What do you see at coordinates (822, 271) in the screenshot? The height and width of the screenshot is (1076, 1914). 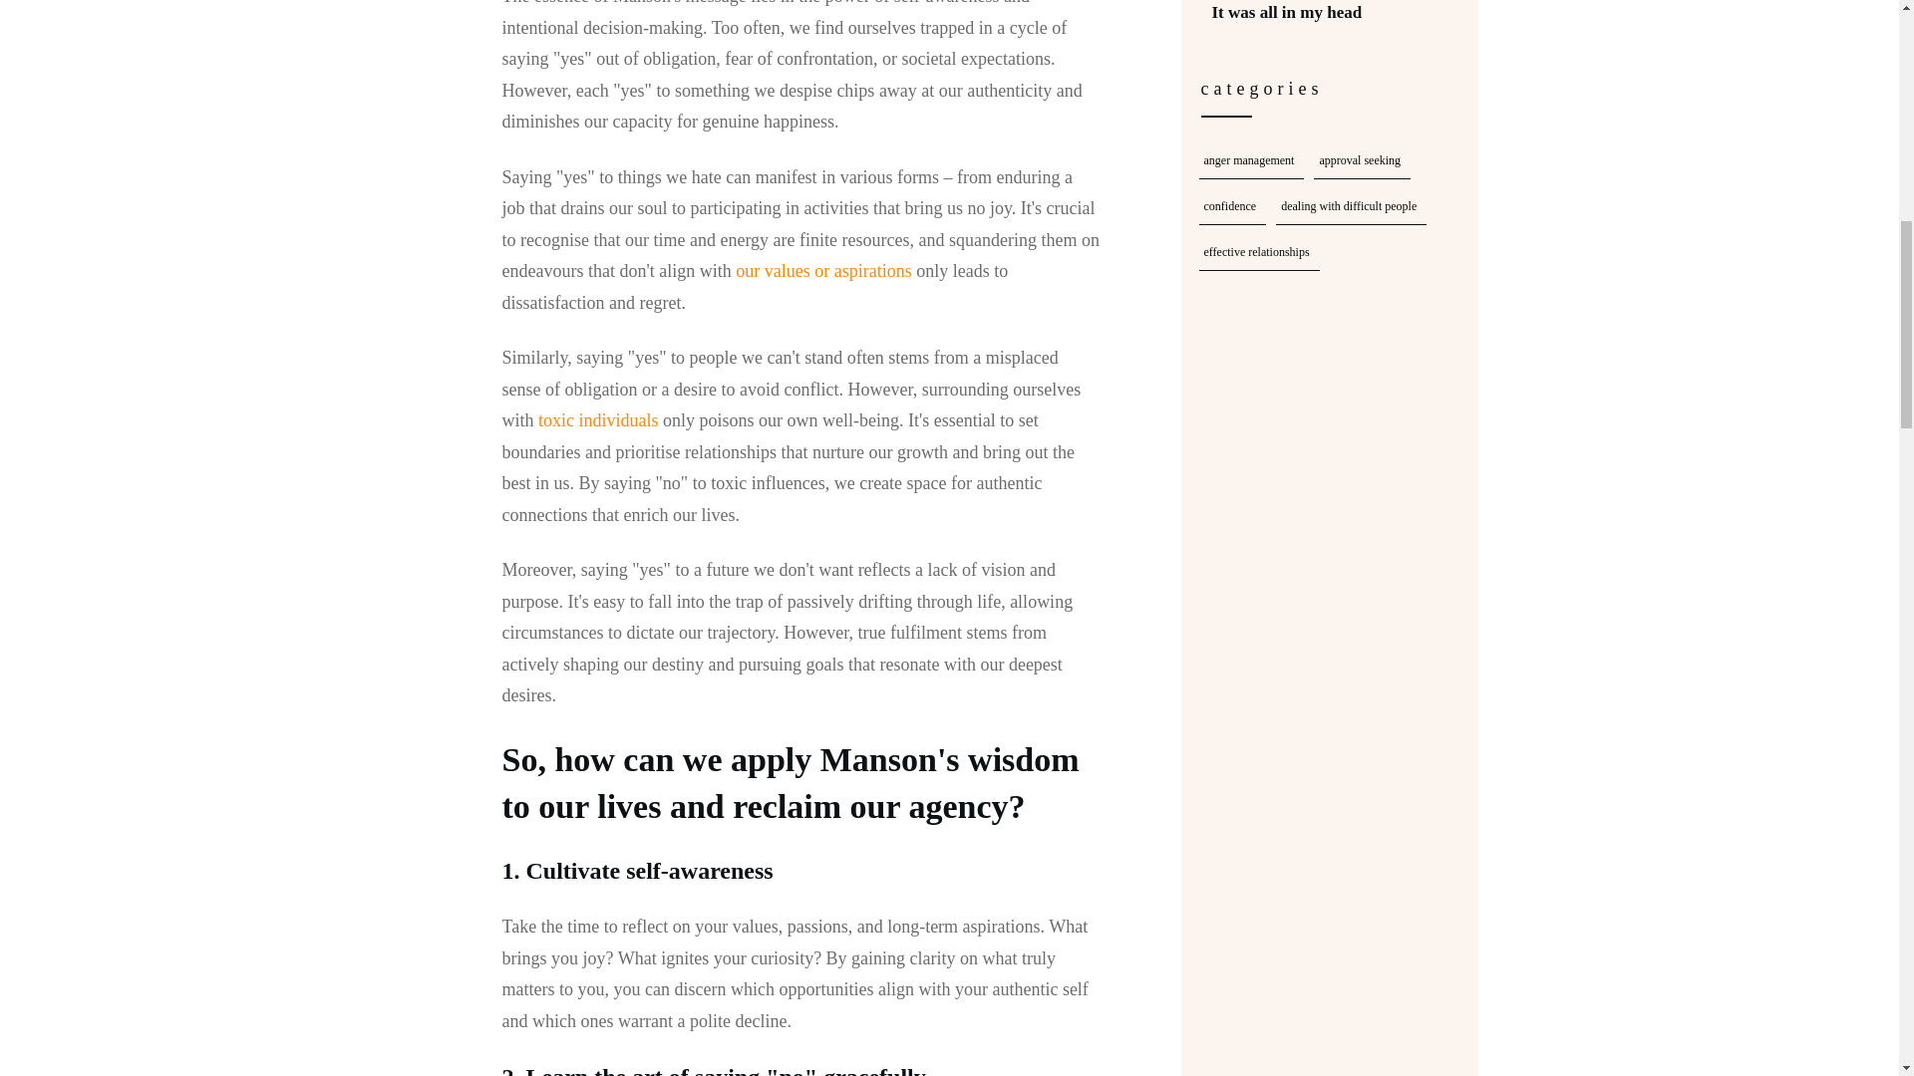 I see `our values or aspirations` at bounding box center [822, 271].